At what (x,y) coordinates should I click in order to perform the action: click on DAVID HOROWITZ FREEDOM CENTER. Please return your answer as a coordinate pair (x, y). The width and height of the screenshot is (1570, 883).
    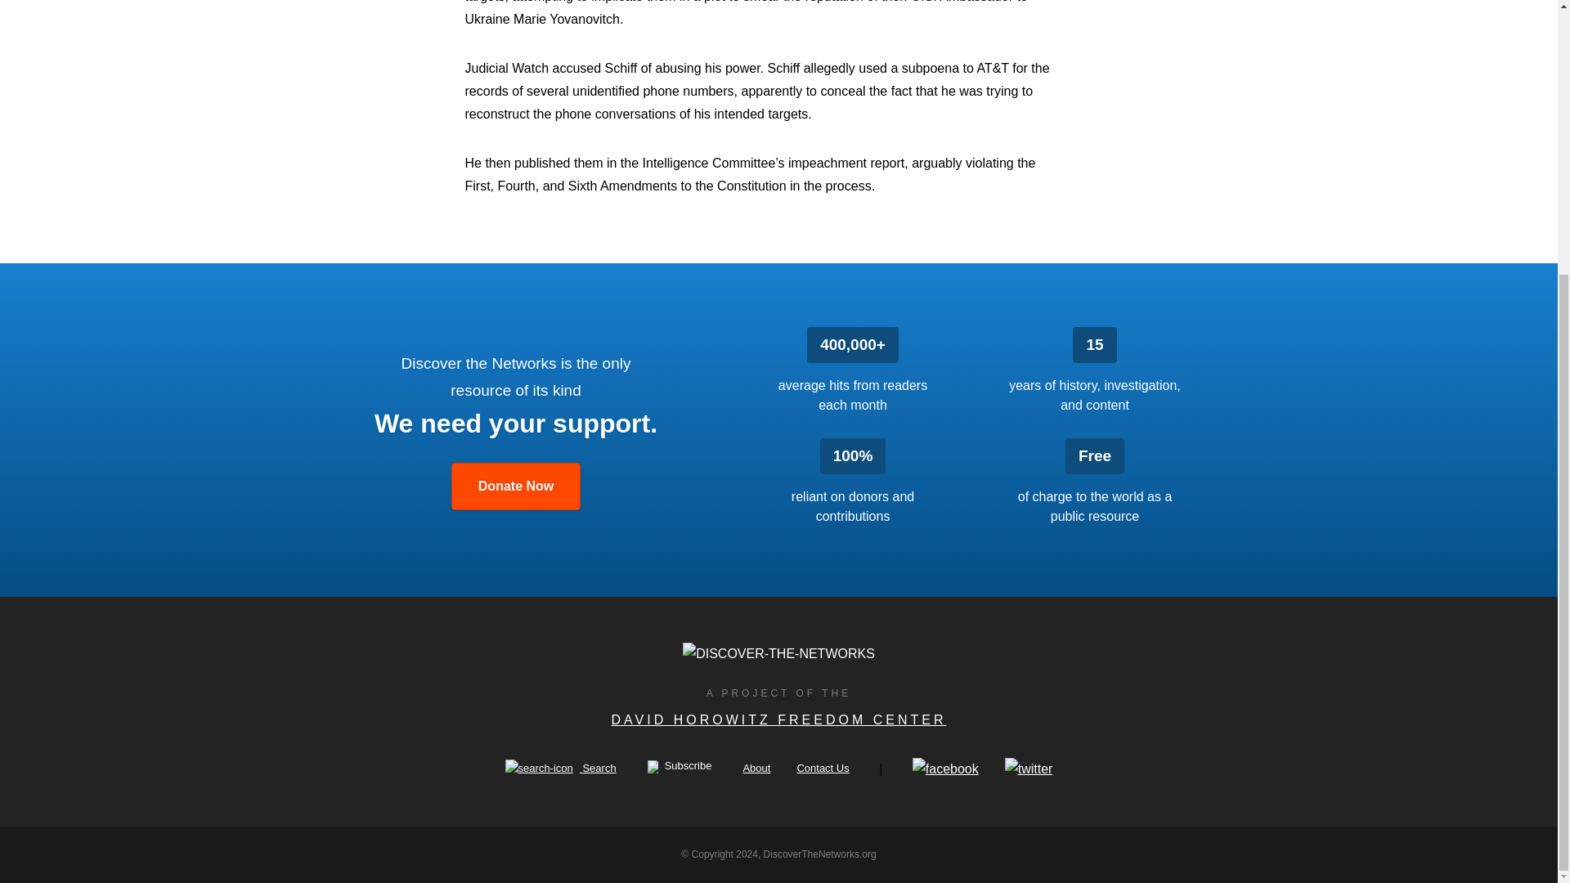
    Looking at the image, I should click on (778, 719).